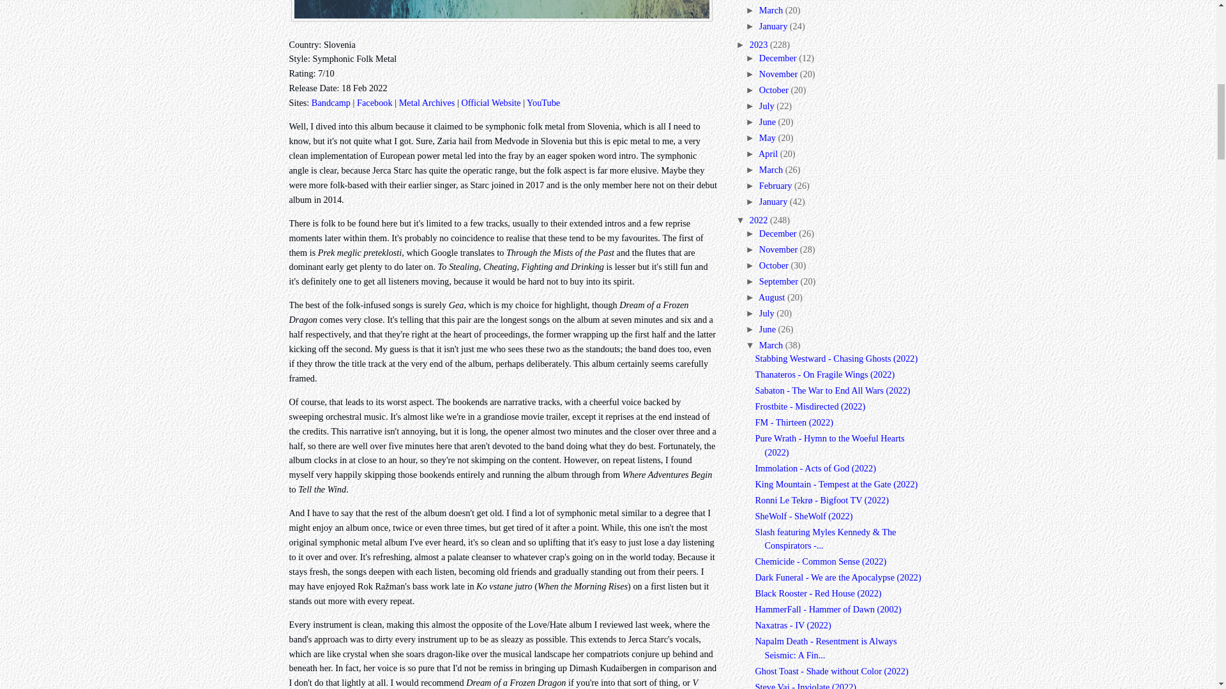 The width and height of the screenshot is (1226, 689). I want to click on YouTube, so click(543, 102).